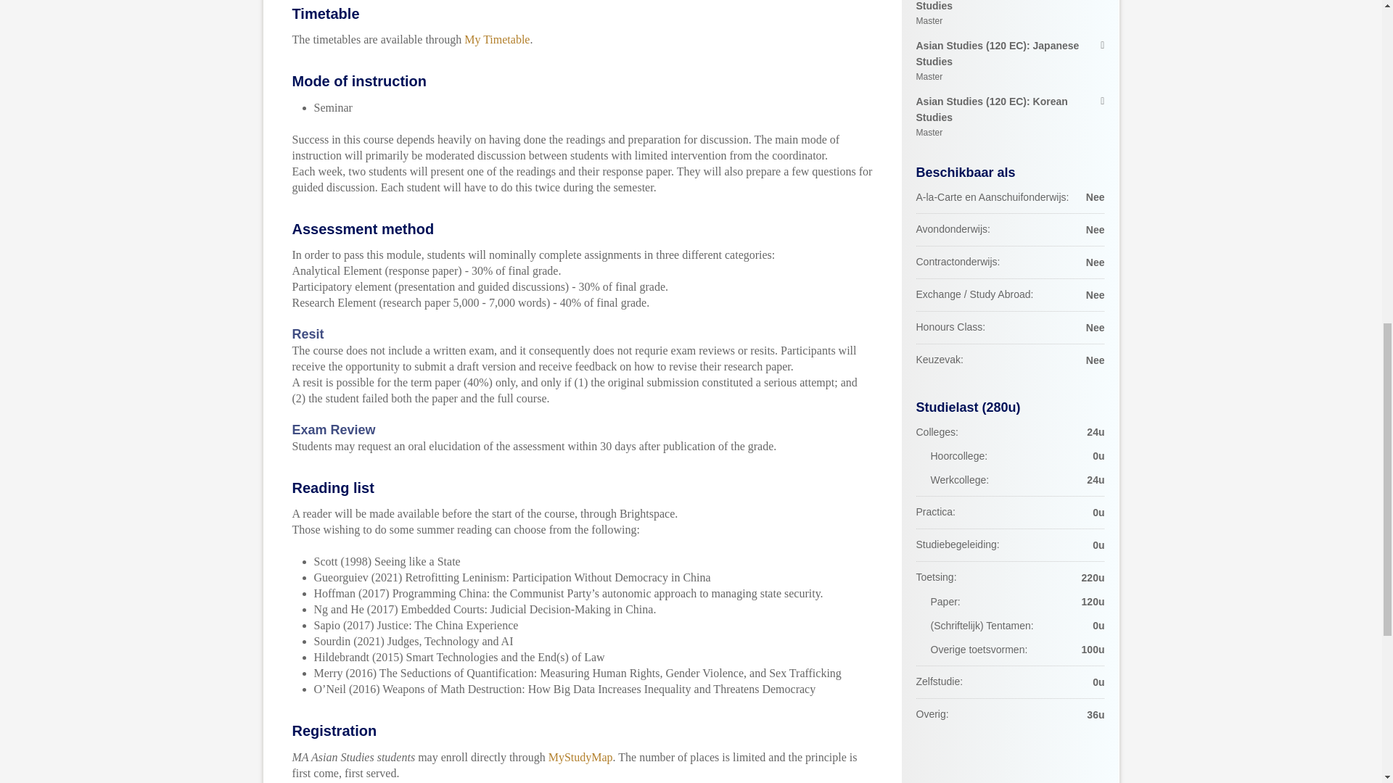 Image resolution: width=1393 pixels, height=783 pixels. What do you see at coordinates (496, 39) in the screenshot?
I see `My Timetable` at bounding box center [496, 39].